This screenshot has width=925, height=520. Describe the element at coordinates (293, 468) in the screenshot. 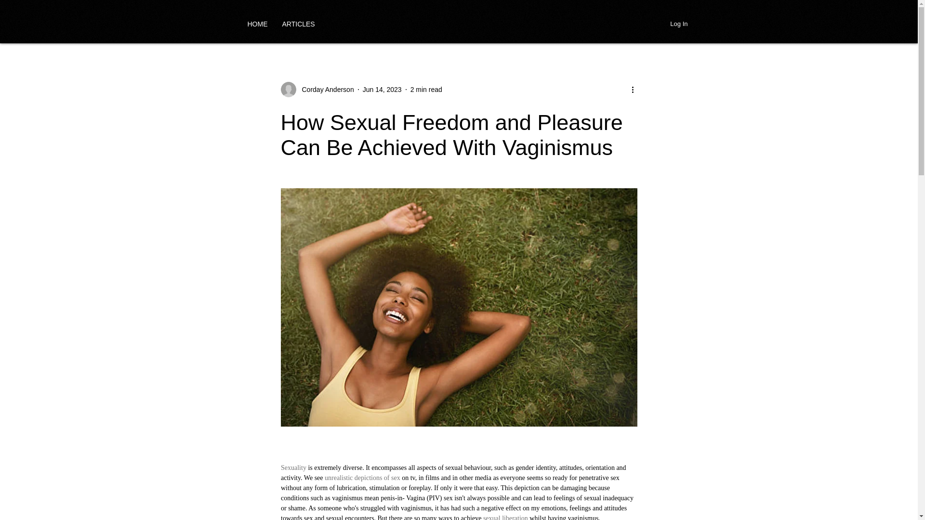

I see `Sexuality` at that location.